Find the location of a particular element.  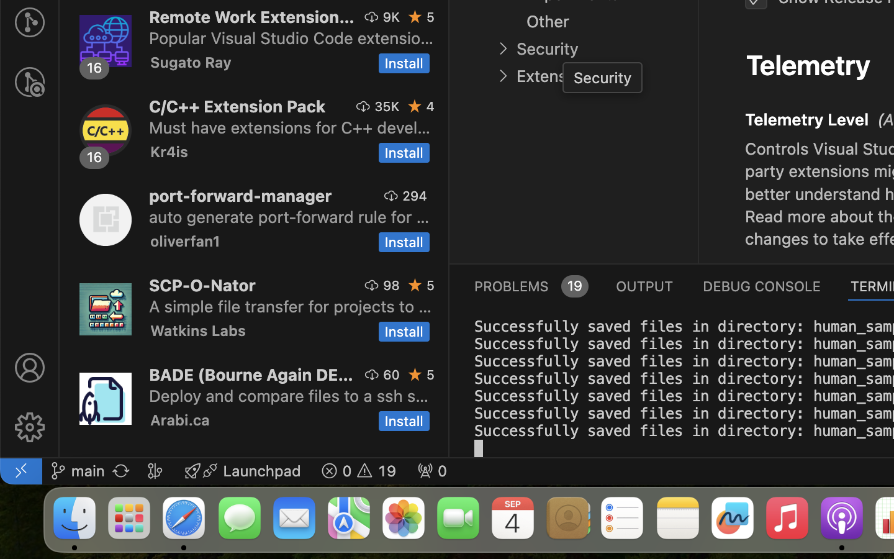

 is located at coordinates (363, 106).